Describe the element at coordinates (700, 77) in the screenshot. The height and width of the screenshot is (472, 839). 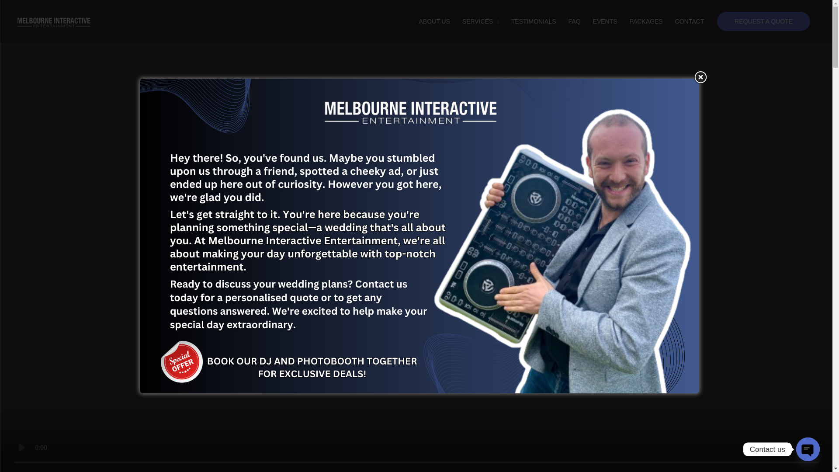
I see `Close` at that location.